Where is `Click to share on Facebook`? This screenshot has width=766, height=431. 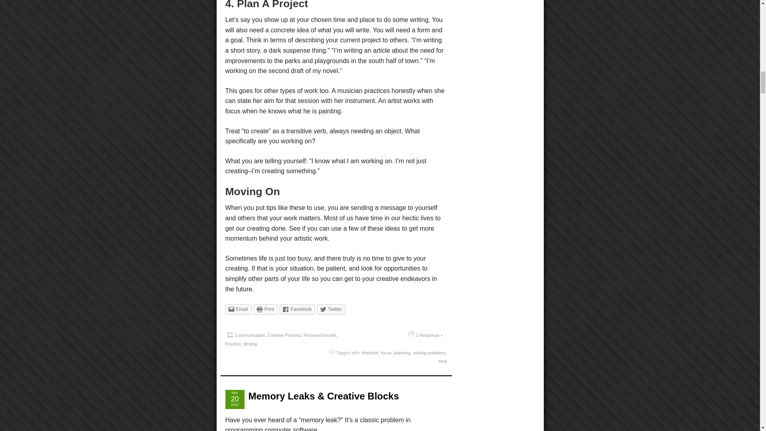
Click to share on Facebook is located at coordinates (297, 309).